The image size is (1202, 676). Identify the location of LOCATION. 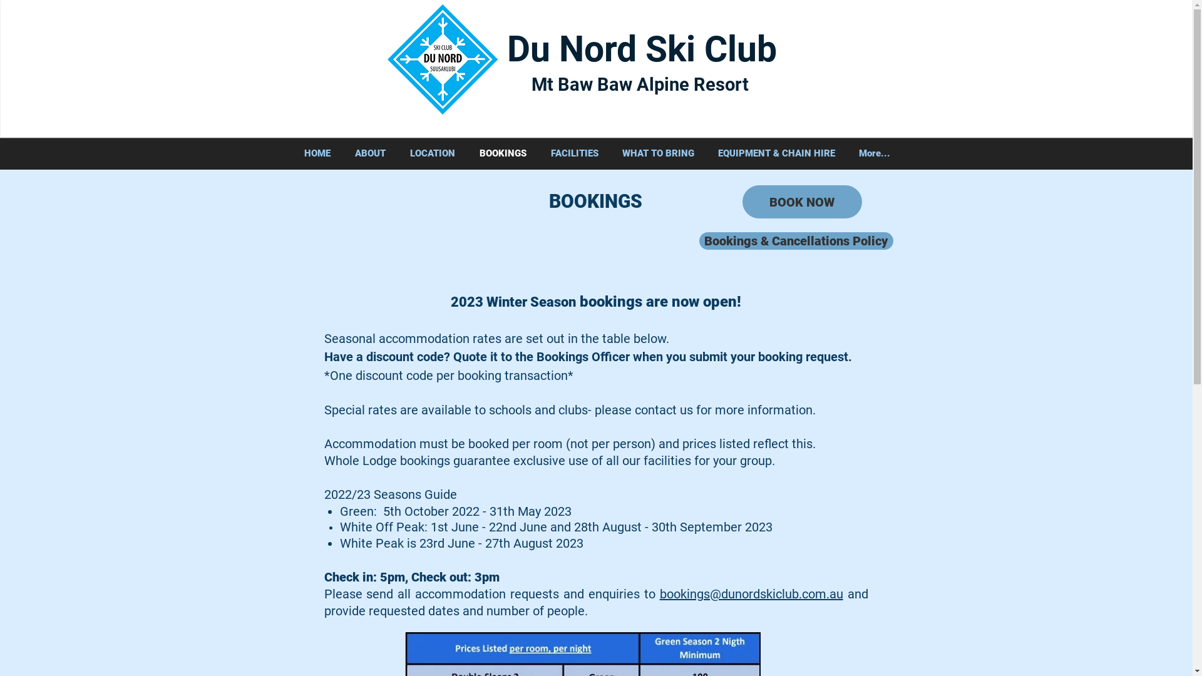
(433, 154).